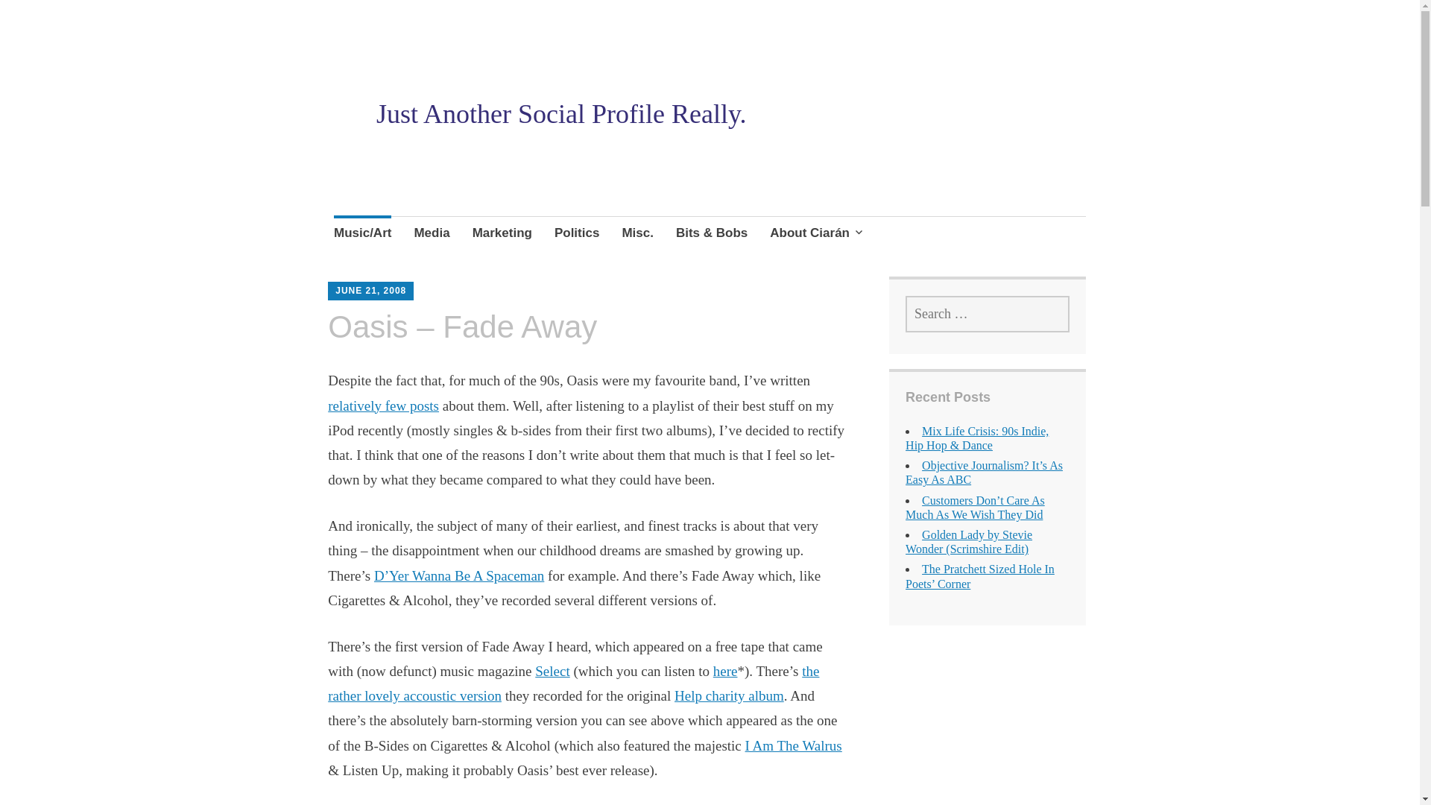 Image resolution: width=1431 pixels, height=805 pixels. Describe the element at coordinates (502, 235) in the screenshot. I see `Marketing` at that location.